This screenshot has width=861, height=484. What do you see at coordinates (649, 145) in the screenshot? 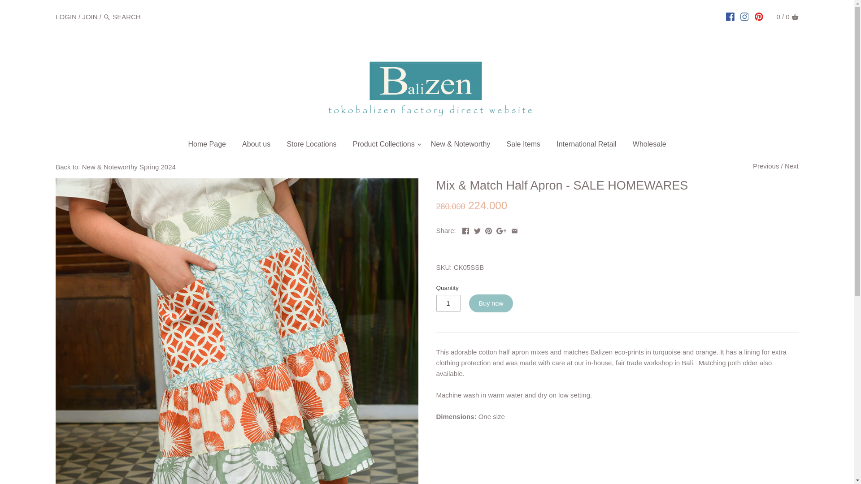
I see `Wholesale` at bounding box center [649, 145].